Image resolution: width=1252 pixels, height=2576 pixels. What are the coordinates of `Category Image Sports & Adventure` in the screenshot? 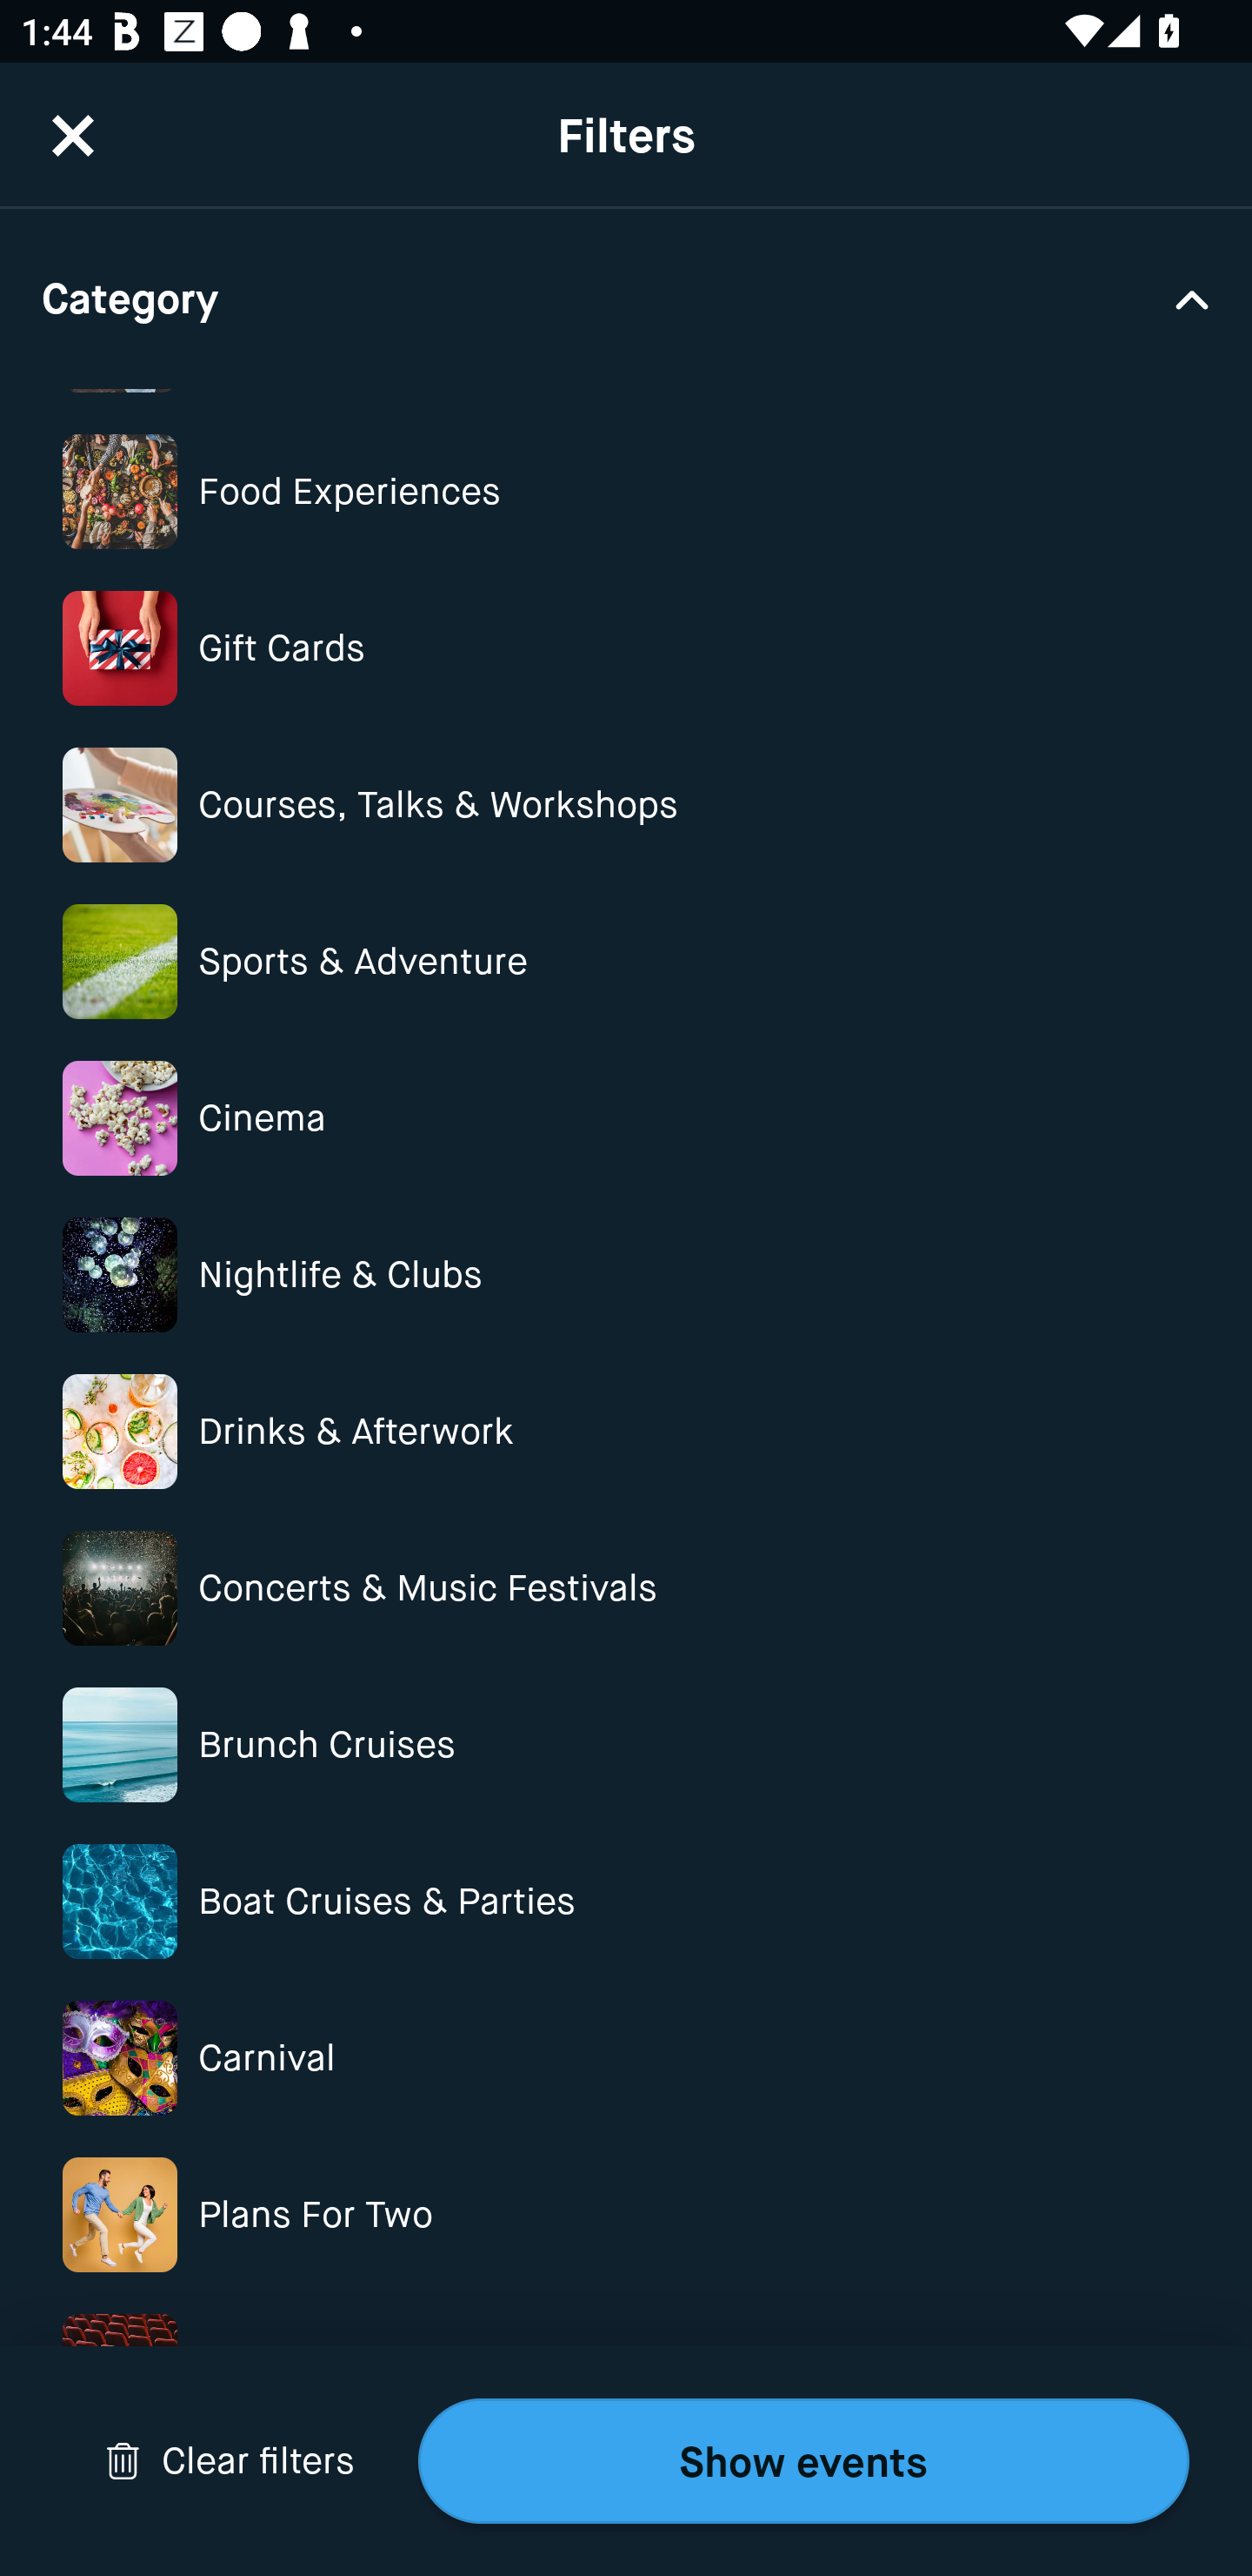 It's located at (626, 963).